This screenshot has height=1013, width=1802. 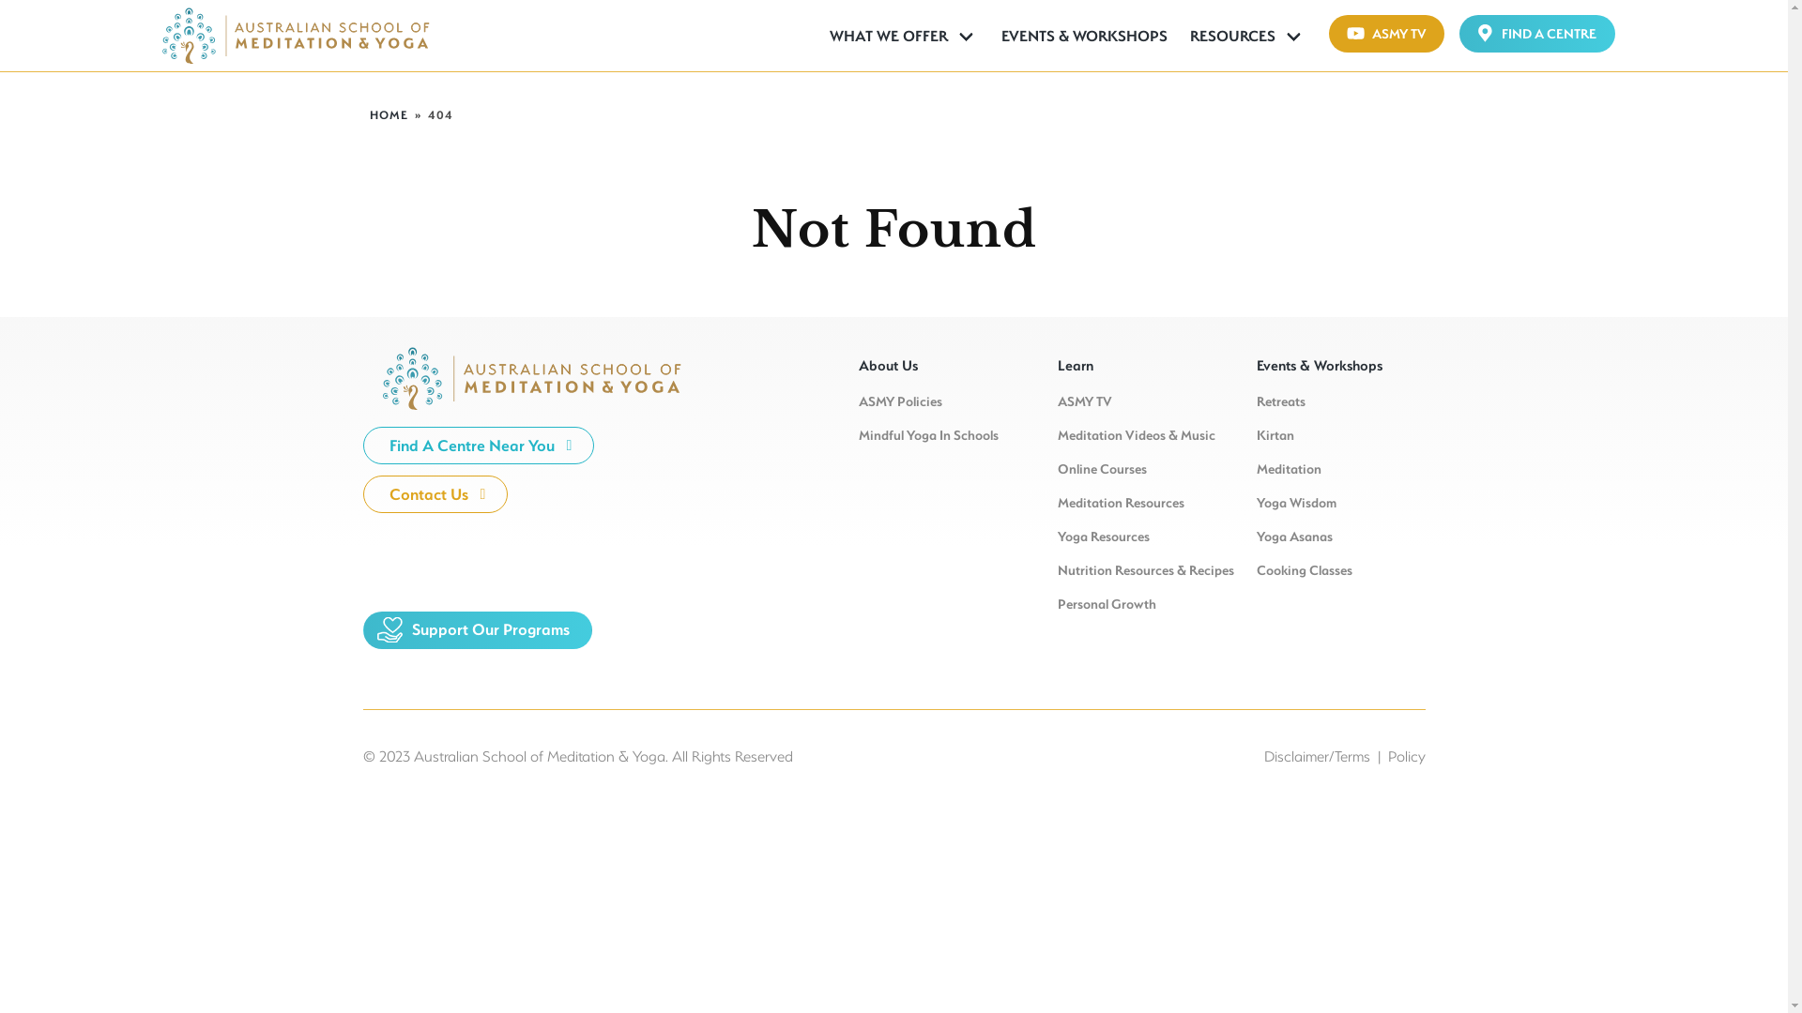 I want to click on Learn, so click(x=1141, y=367).